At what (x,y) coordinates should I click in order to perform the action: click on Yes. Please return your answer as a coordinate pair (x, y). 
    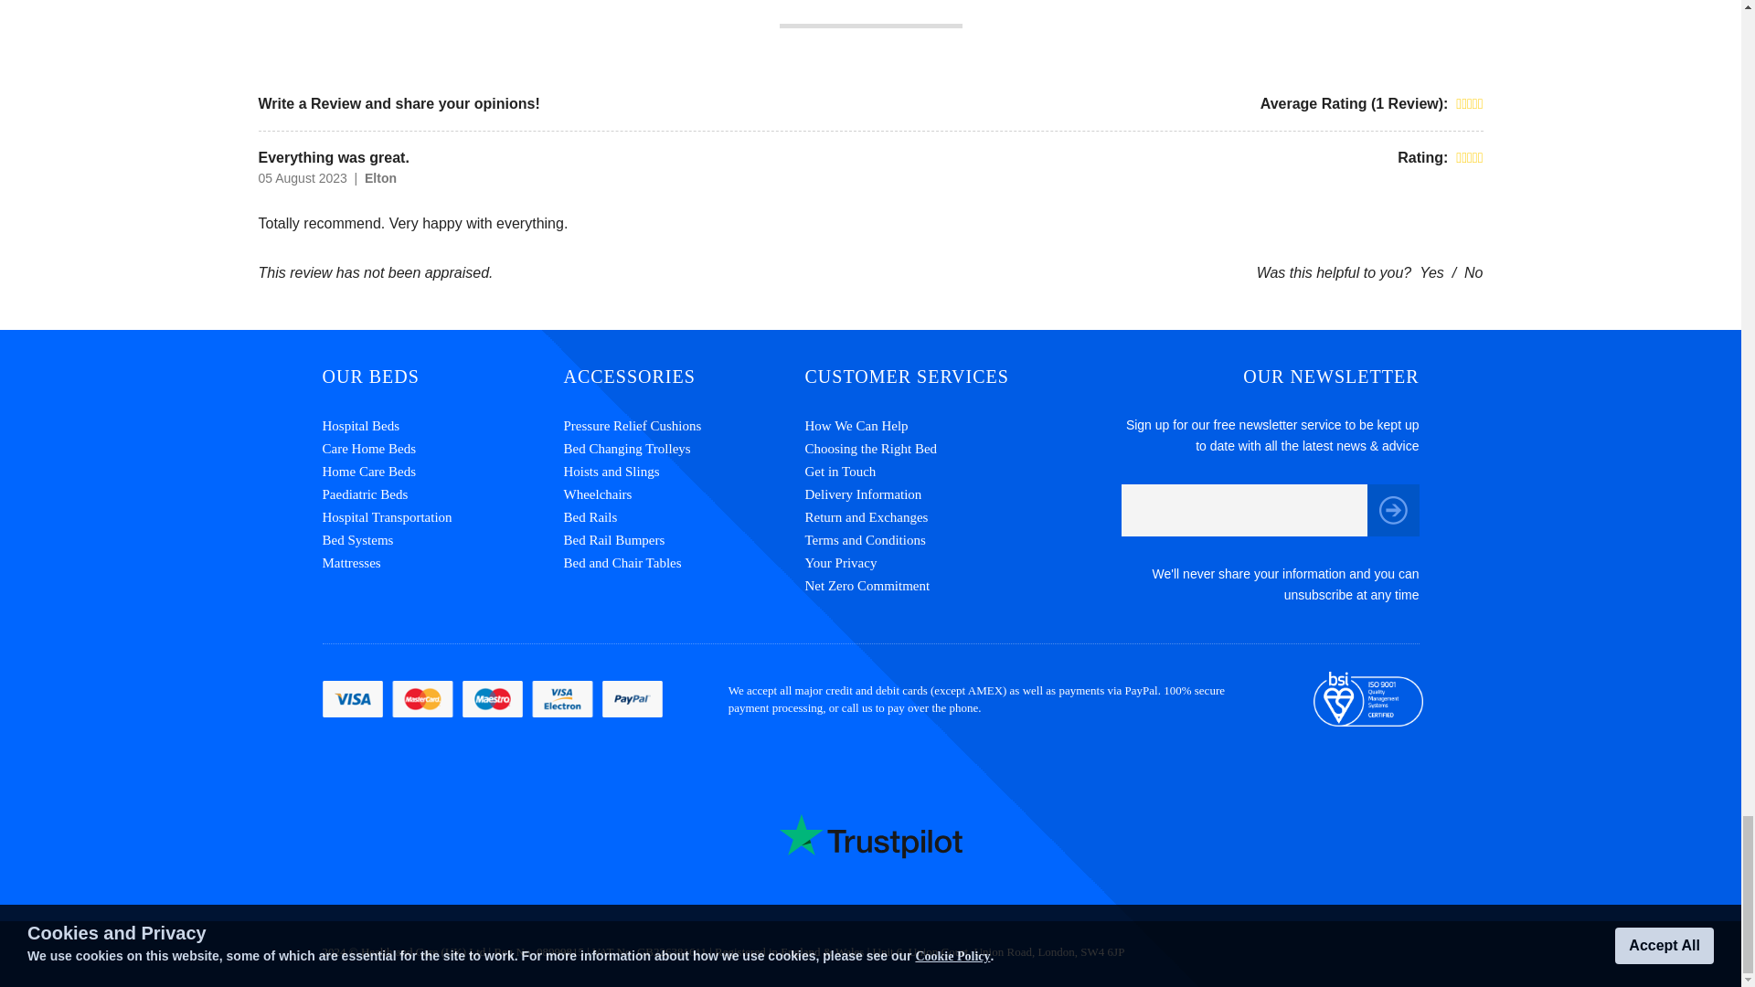
    Looking at the image, I should click on (1431, 272).